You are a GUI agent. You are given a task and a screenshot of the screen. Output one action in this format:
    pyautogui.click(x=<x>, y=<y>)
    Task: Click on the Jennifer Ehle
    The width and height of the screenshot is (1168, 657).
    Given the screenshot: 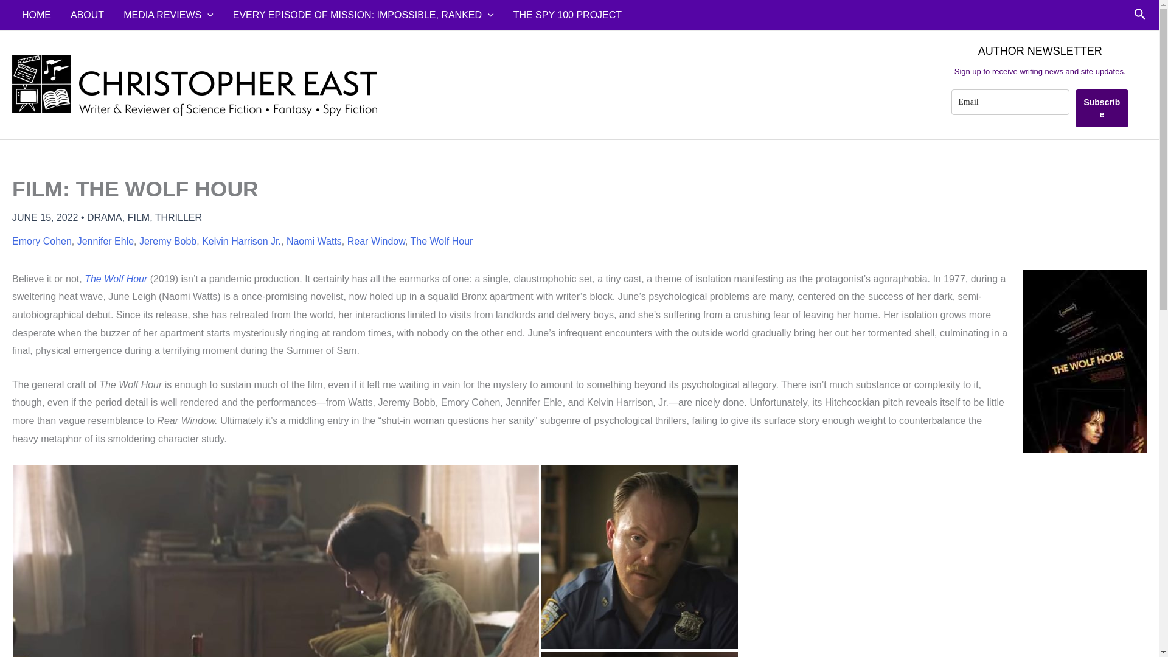 What is the action you would take?
    pyautogui.click(x=105, y=241)
    